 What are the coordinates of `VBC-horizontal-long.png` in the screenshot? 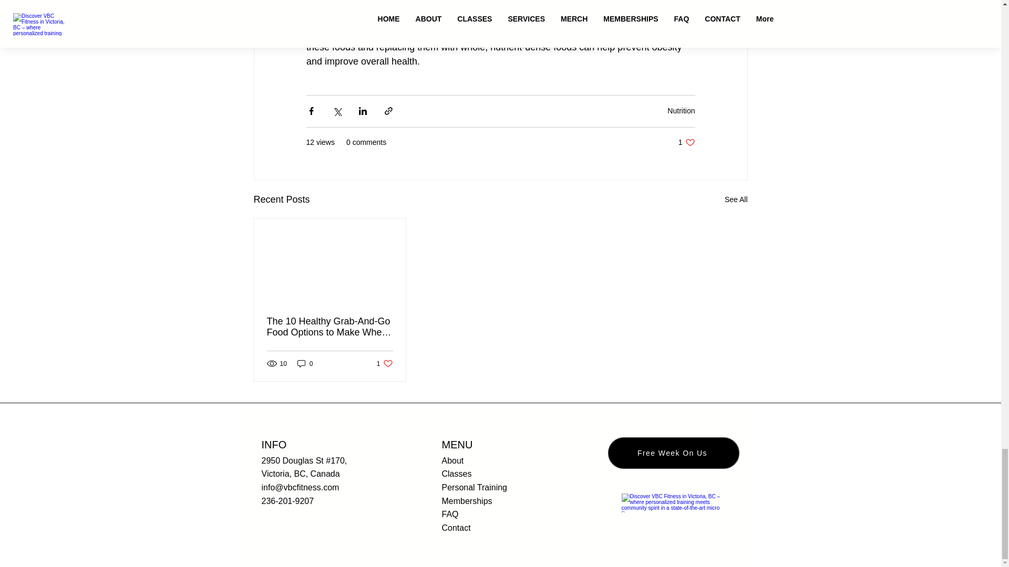 It's located at (673, 503).